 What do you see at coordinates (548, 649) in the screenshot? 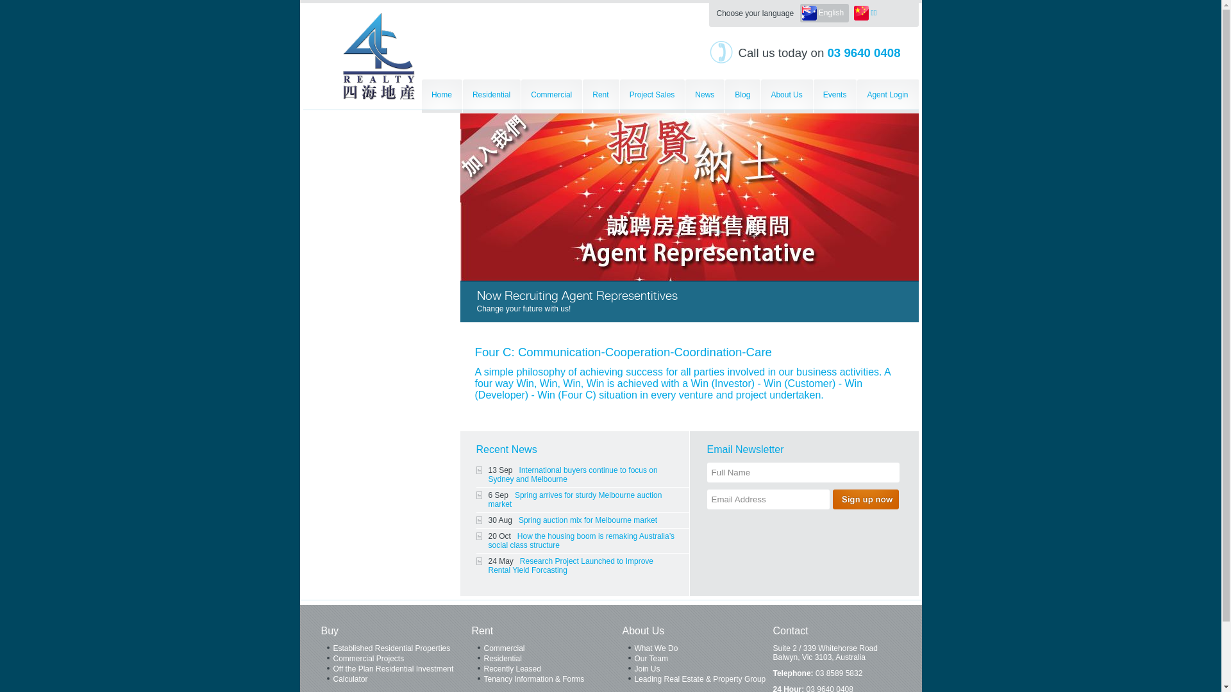
I see `Commercial` at bounding box center [548, 649].